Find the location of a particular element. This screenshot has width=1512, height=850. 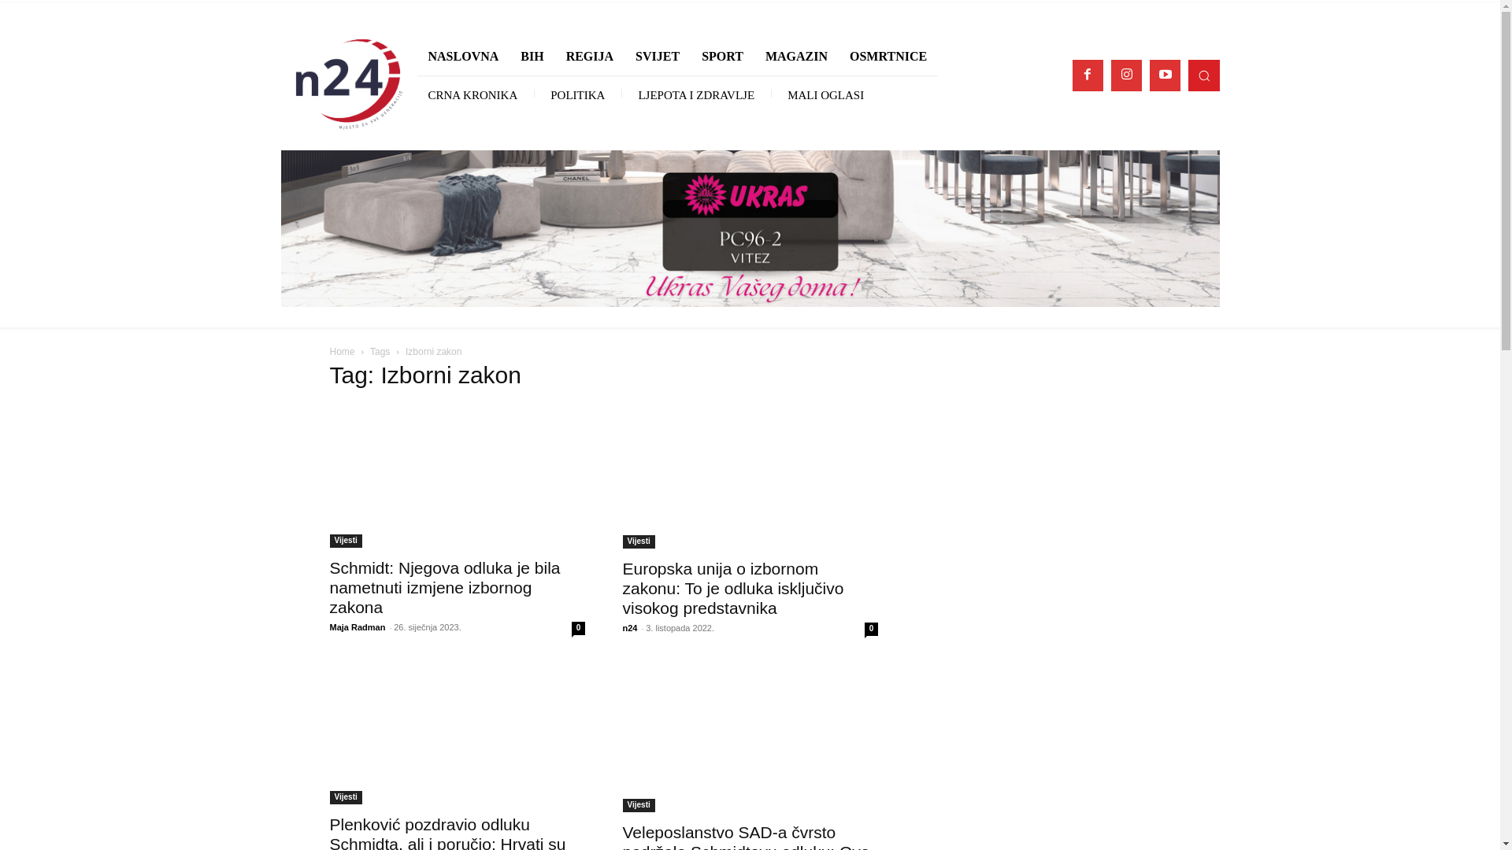

SPORT is located at coordinates (723, 57).